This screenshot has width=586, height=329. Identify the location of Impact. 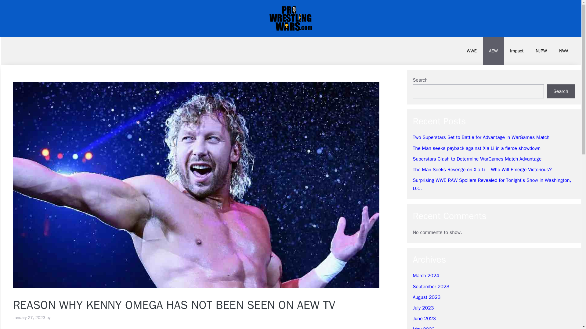
(517, 51).